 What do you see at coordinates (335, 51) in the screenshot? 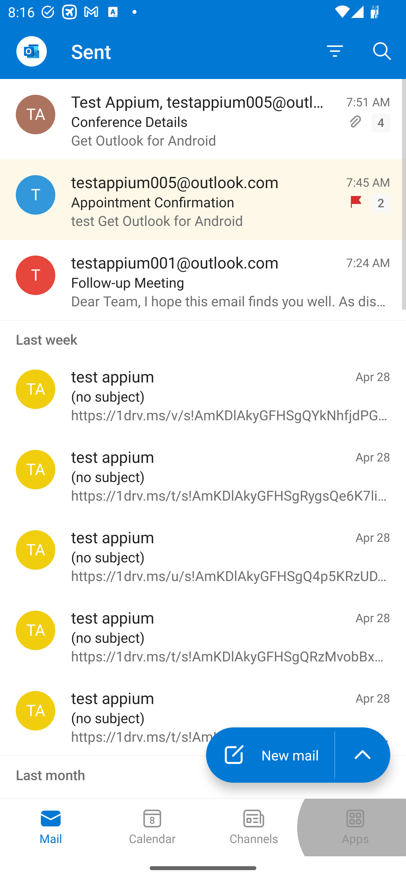
I see `Filter` at bounding box center [335, 51].